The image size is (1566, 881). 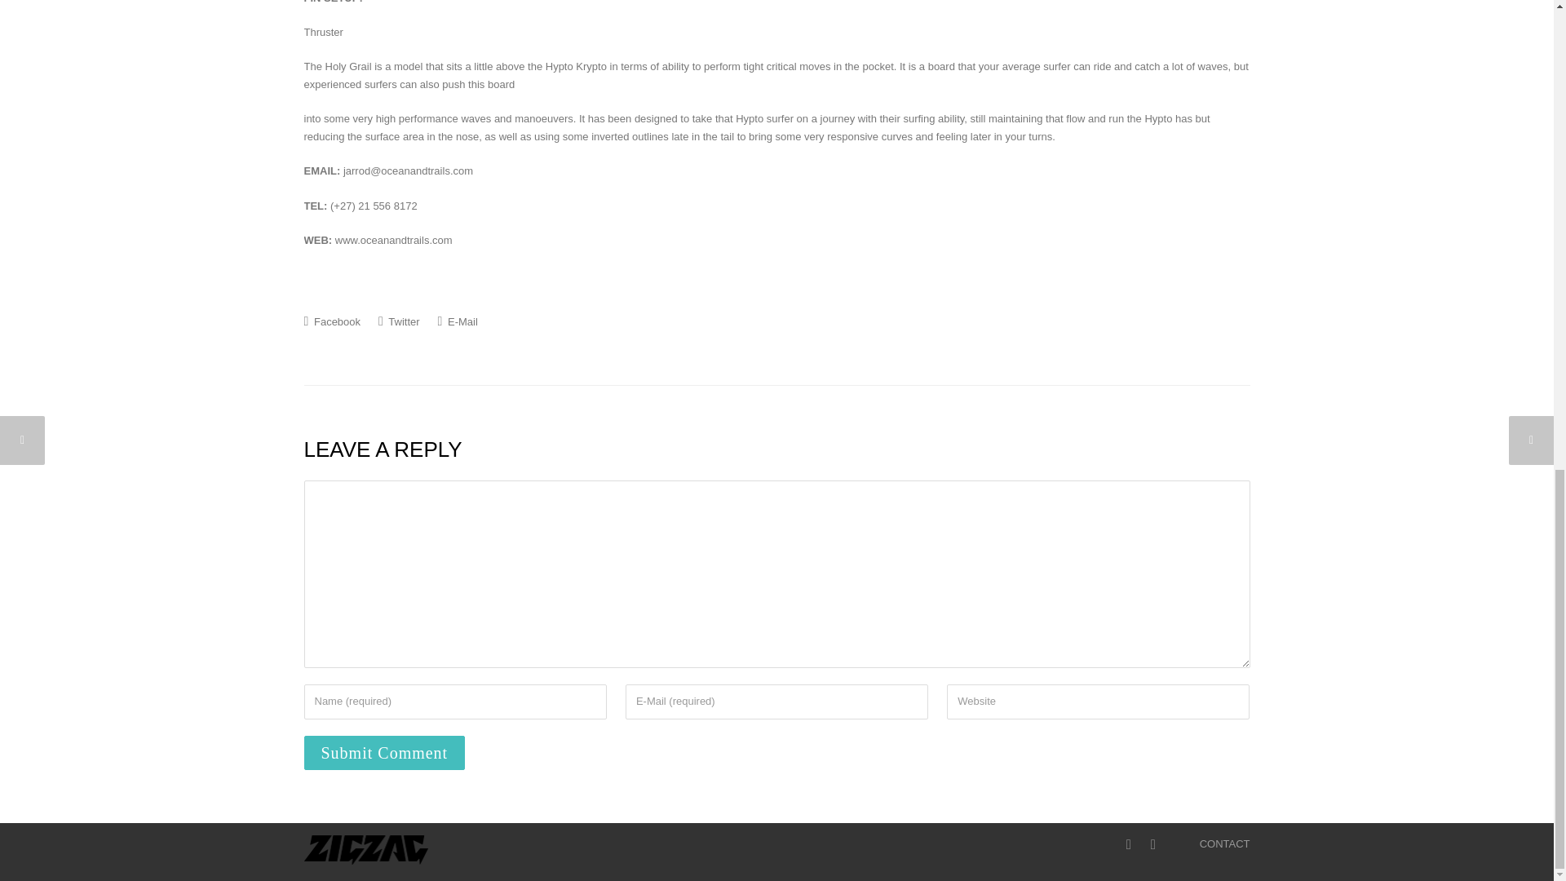 What do you see at coordinates (1098, 702) in the screenshot?
I see `Website` at bounding box center [1098, 702].